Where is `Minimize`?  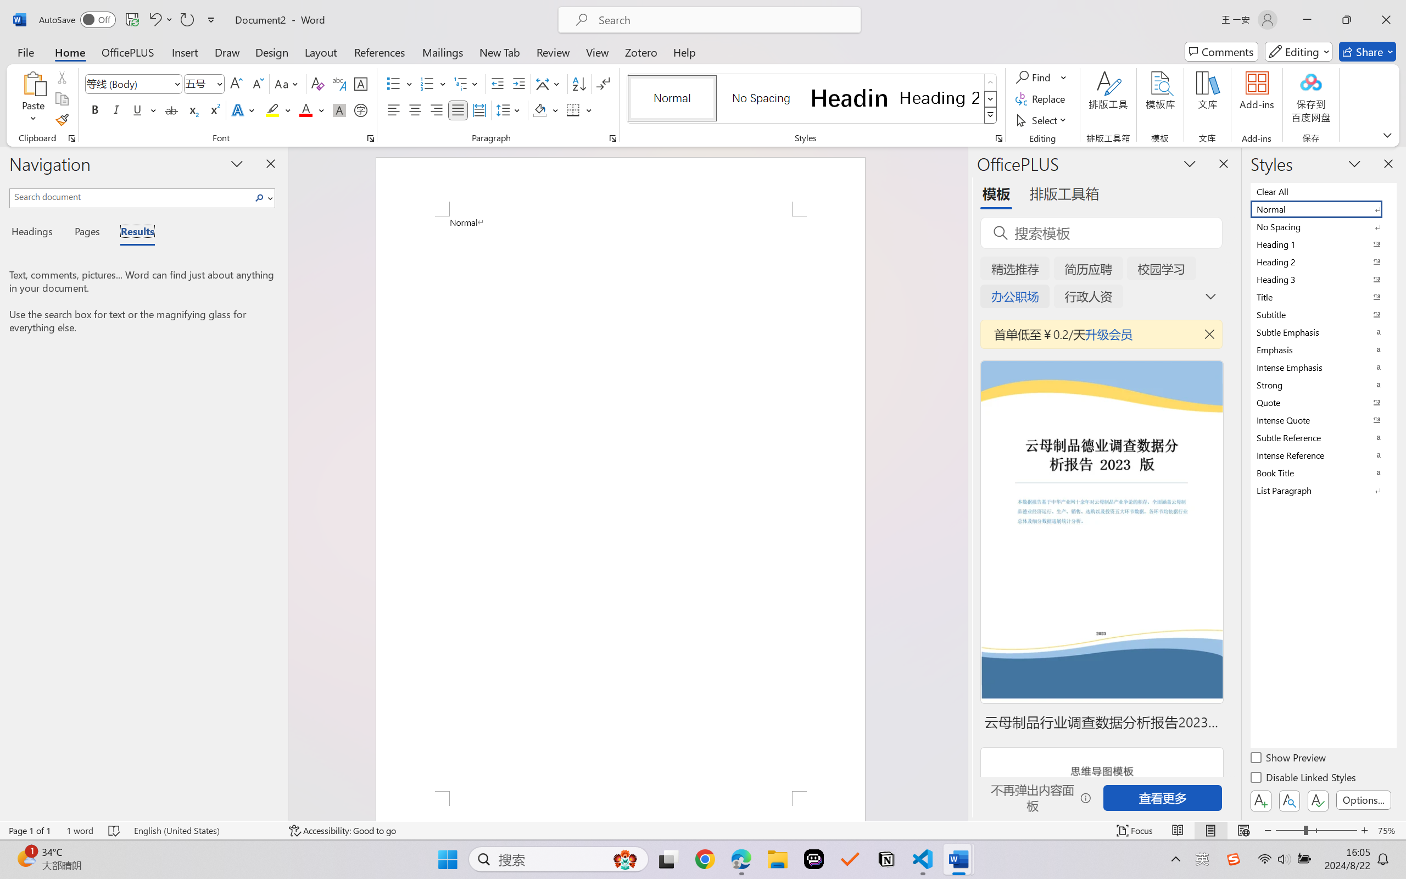 Minimize is located at coordinates (1307, 20).